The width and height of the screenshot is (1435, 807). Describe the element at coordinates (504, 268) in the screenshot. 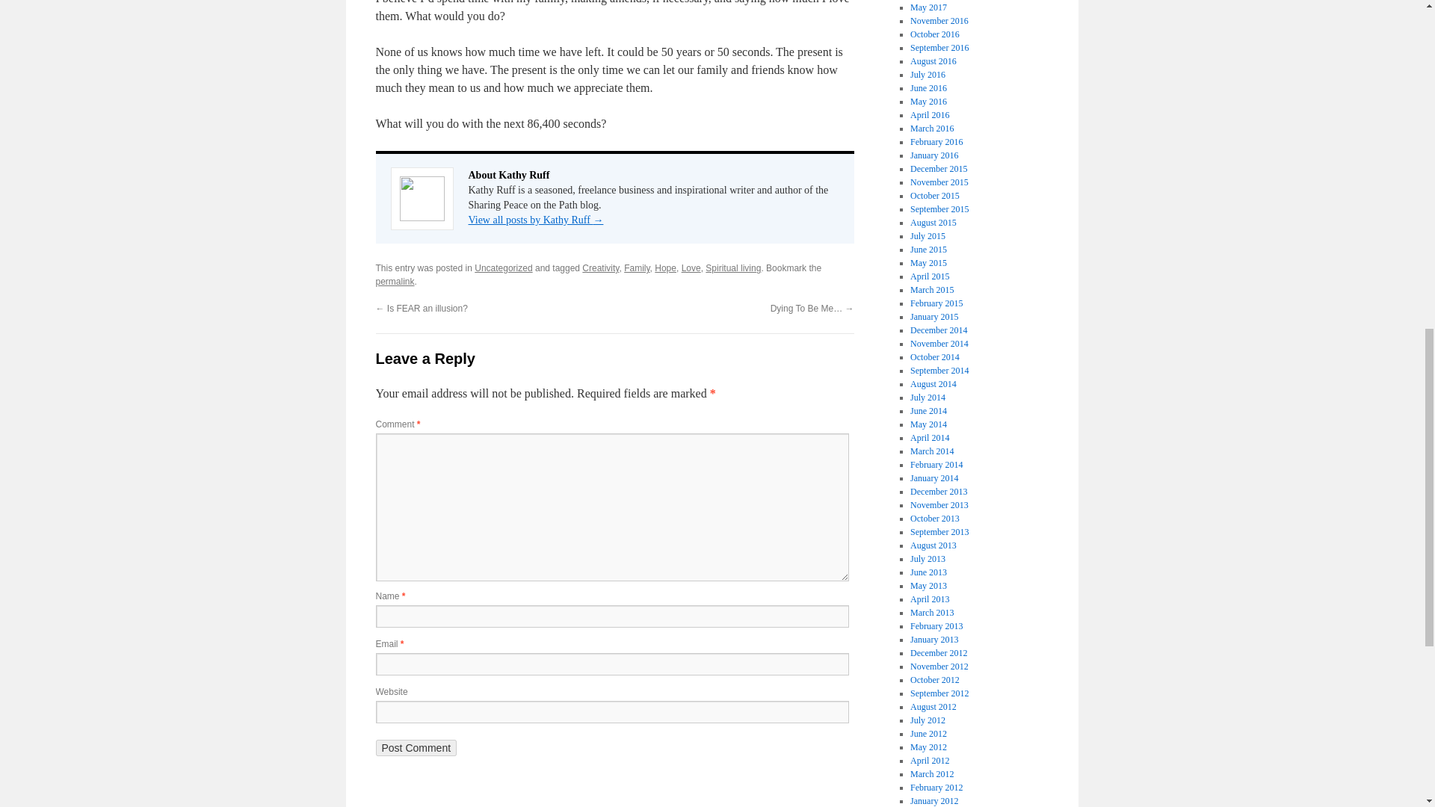

I see `Uncategorized` at that location.